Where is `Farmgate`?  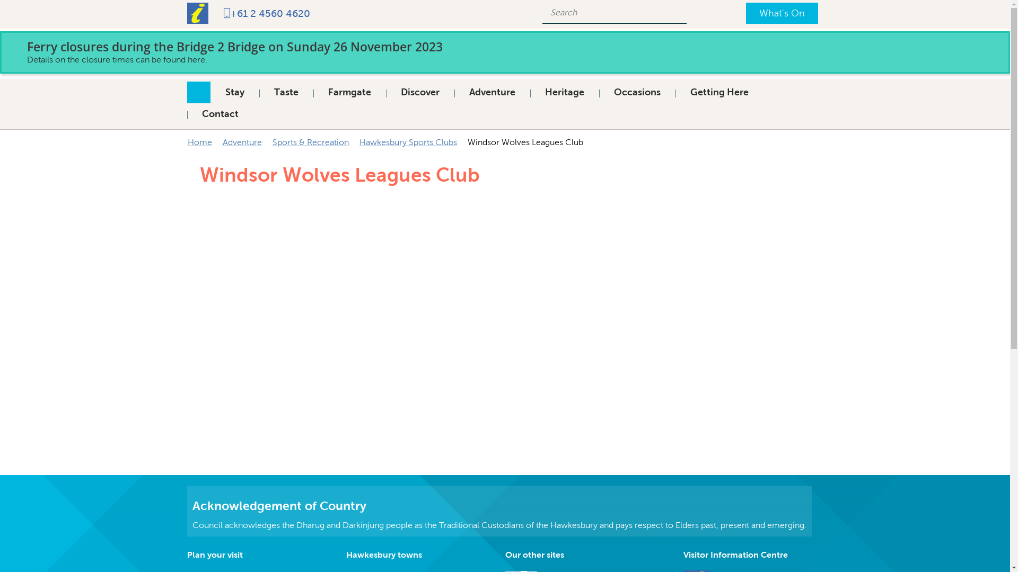
Farmgate is located at coordinates (349, 93).